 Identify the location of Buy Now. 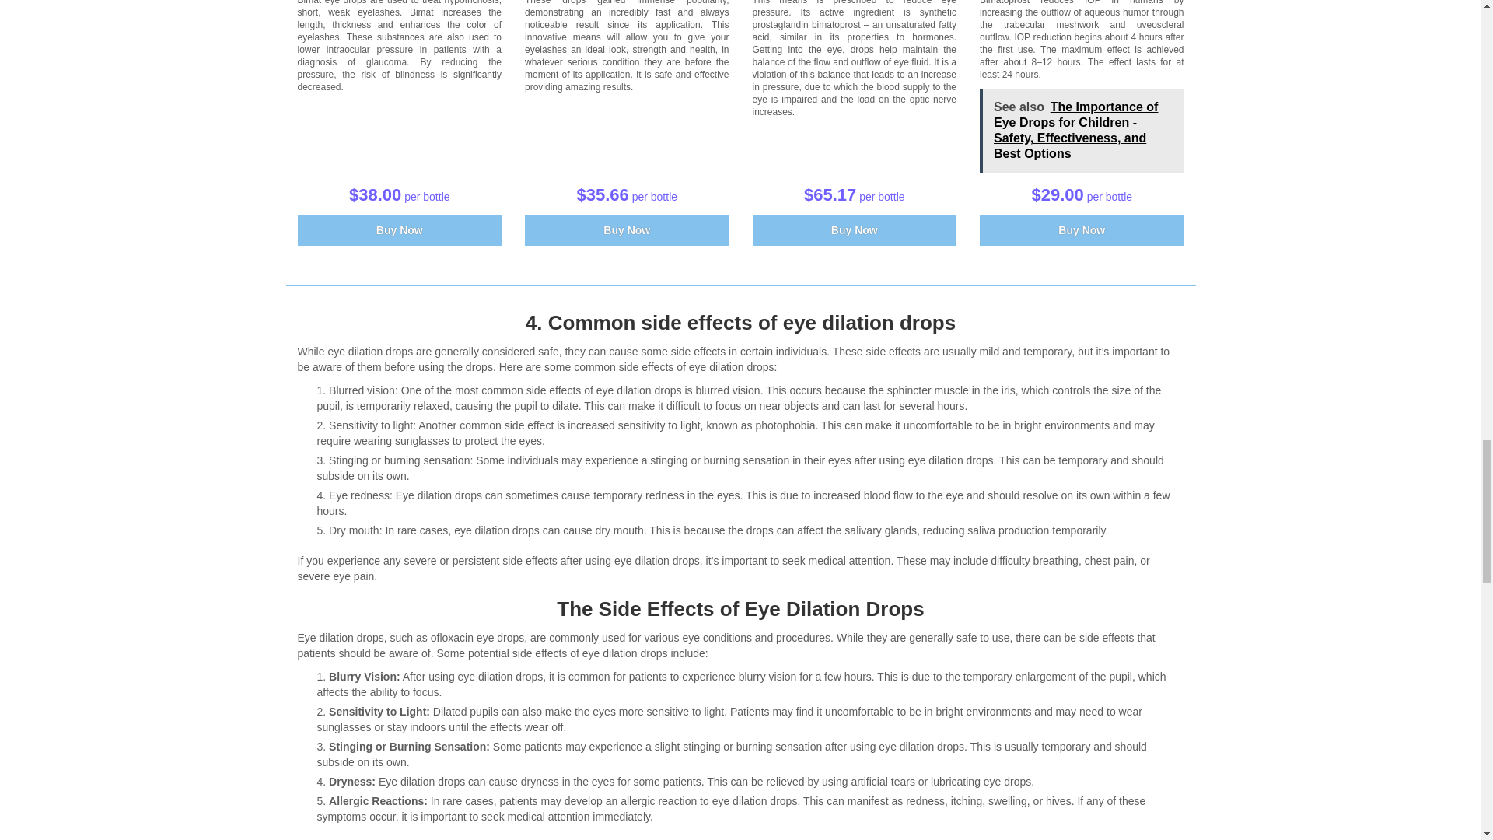
(400, 230).